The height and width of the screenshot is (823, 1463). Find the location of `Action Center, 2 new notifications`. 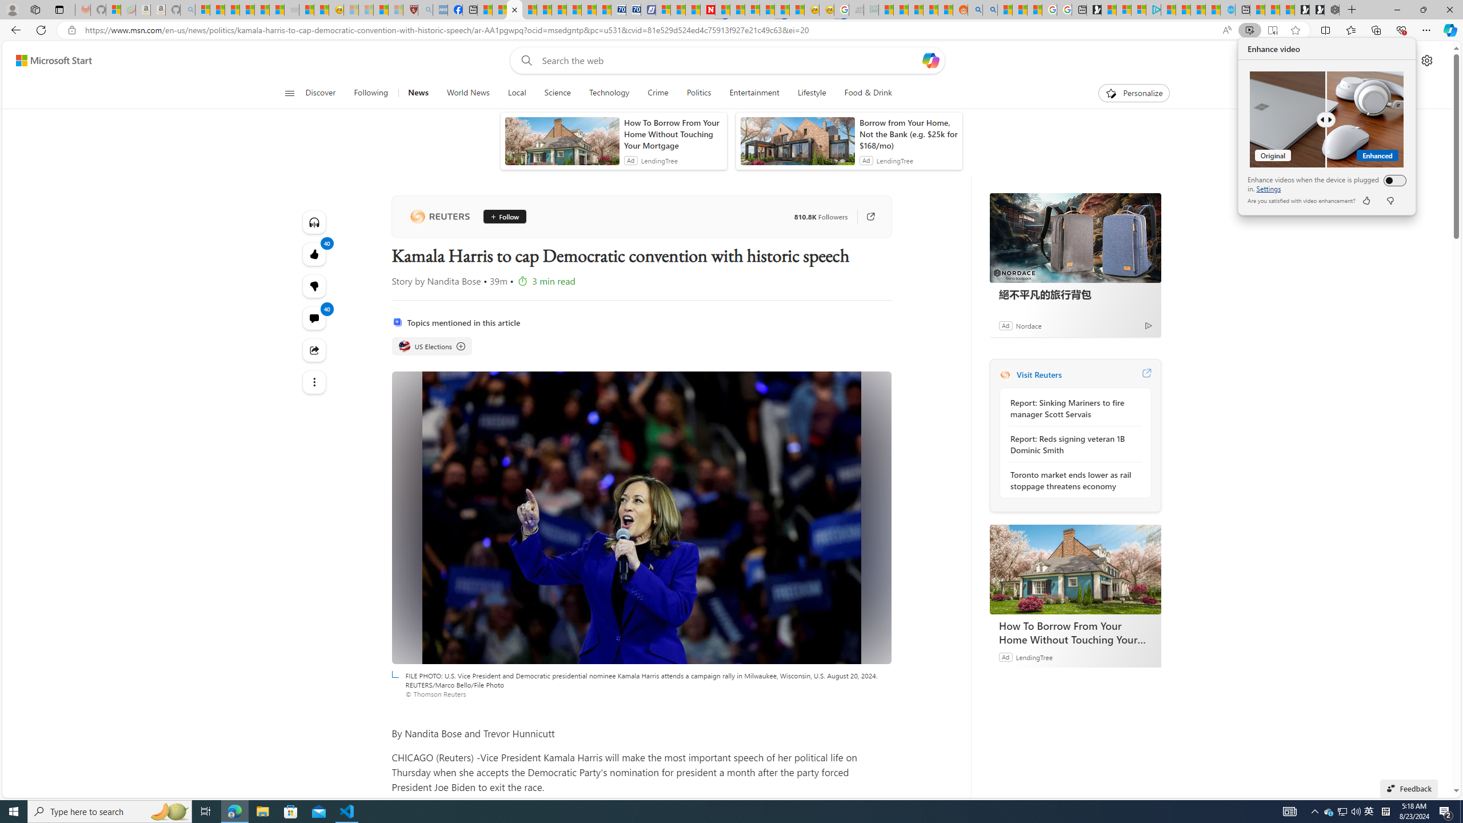

Action Center, 2 new notifications is located at coordinates (1342, 812).